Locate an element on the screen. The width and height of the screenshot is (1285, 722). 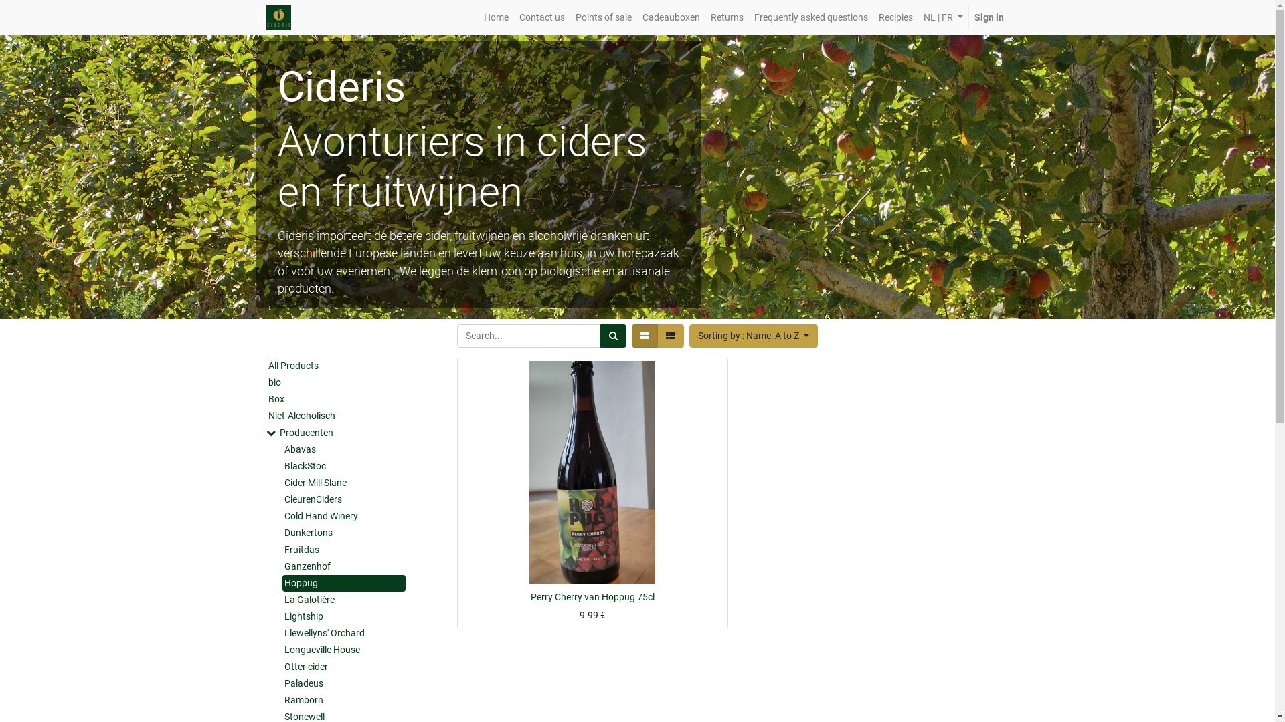
List is located at coordinates (671, 336).